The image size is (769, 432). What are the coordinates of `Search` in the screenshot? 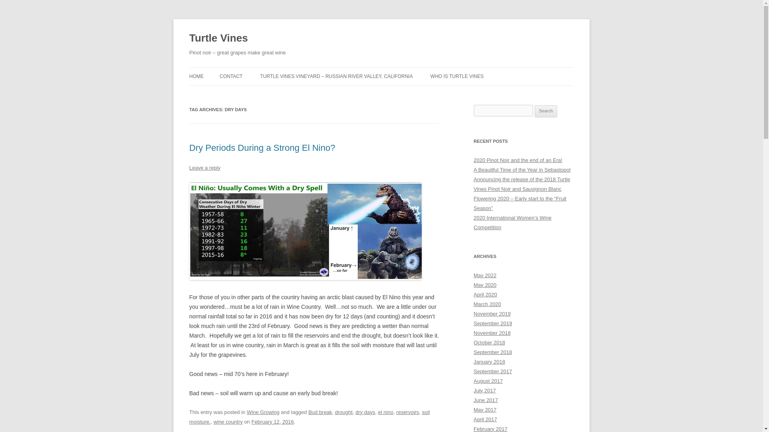 It's located at (546, 111).